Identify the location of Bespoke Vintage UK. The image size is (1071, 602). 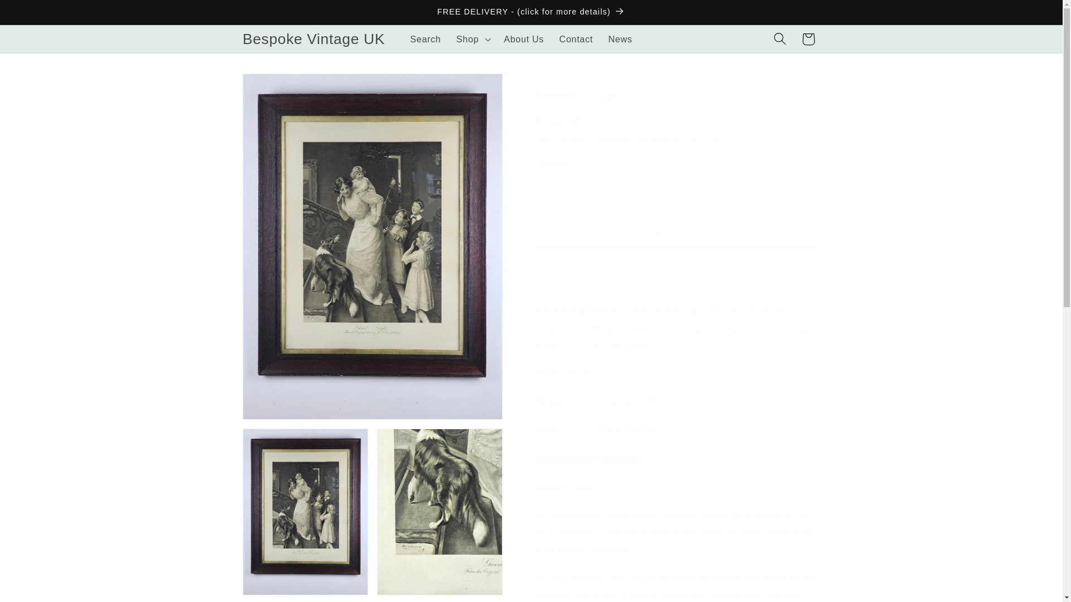
(313, 38).